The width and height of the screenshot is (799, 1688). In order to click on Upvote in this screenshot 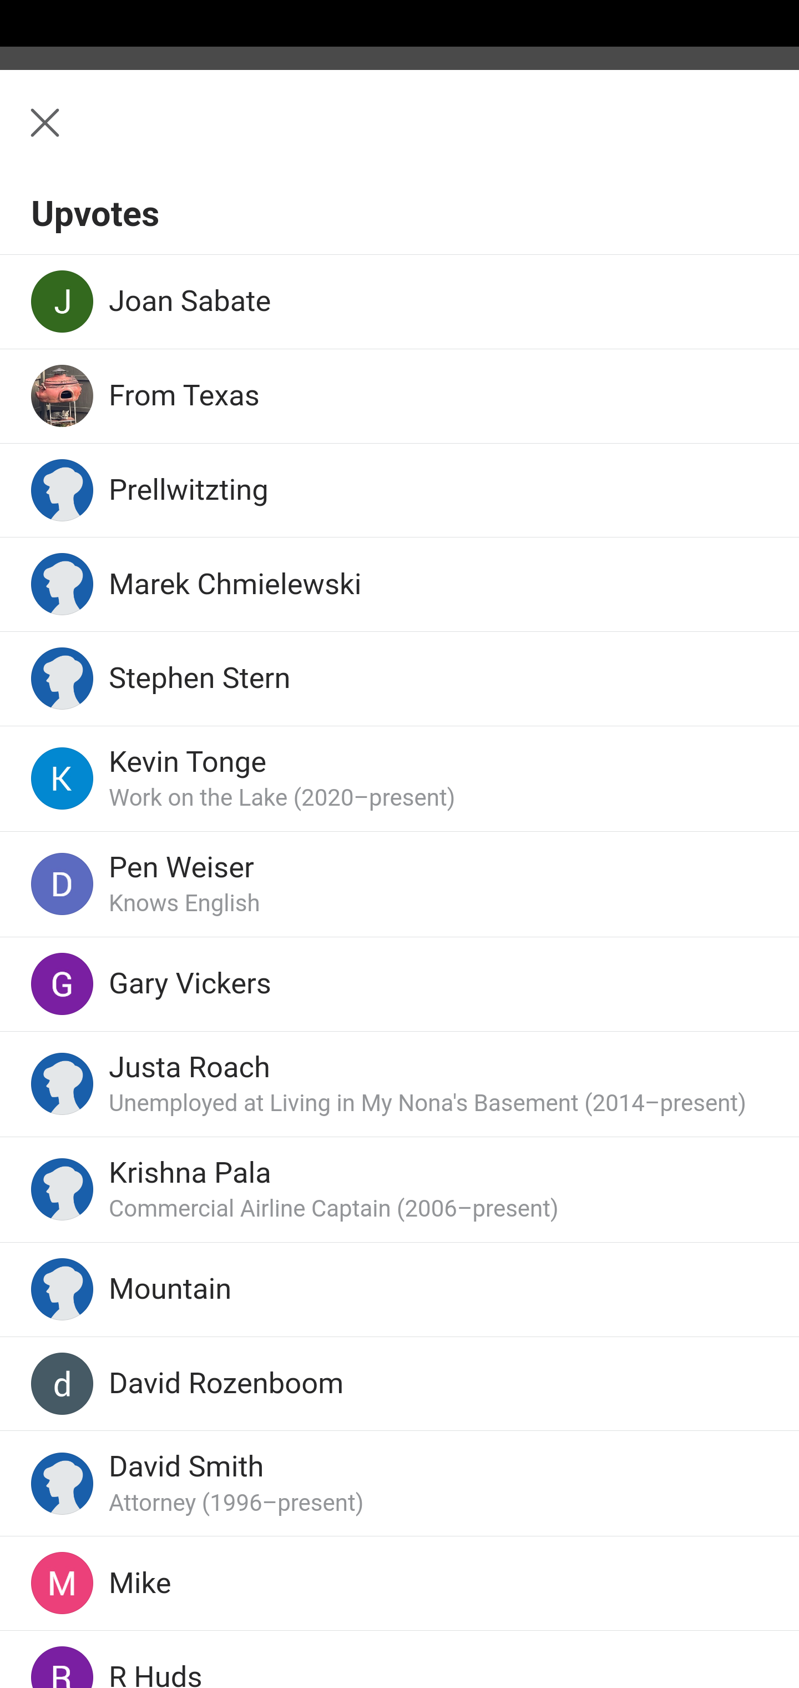, I will do `click(145, 1501)`.